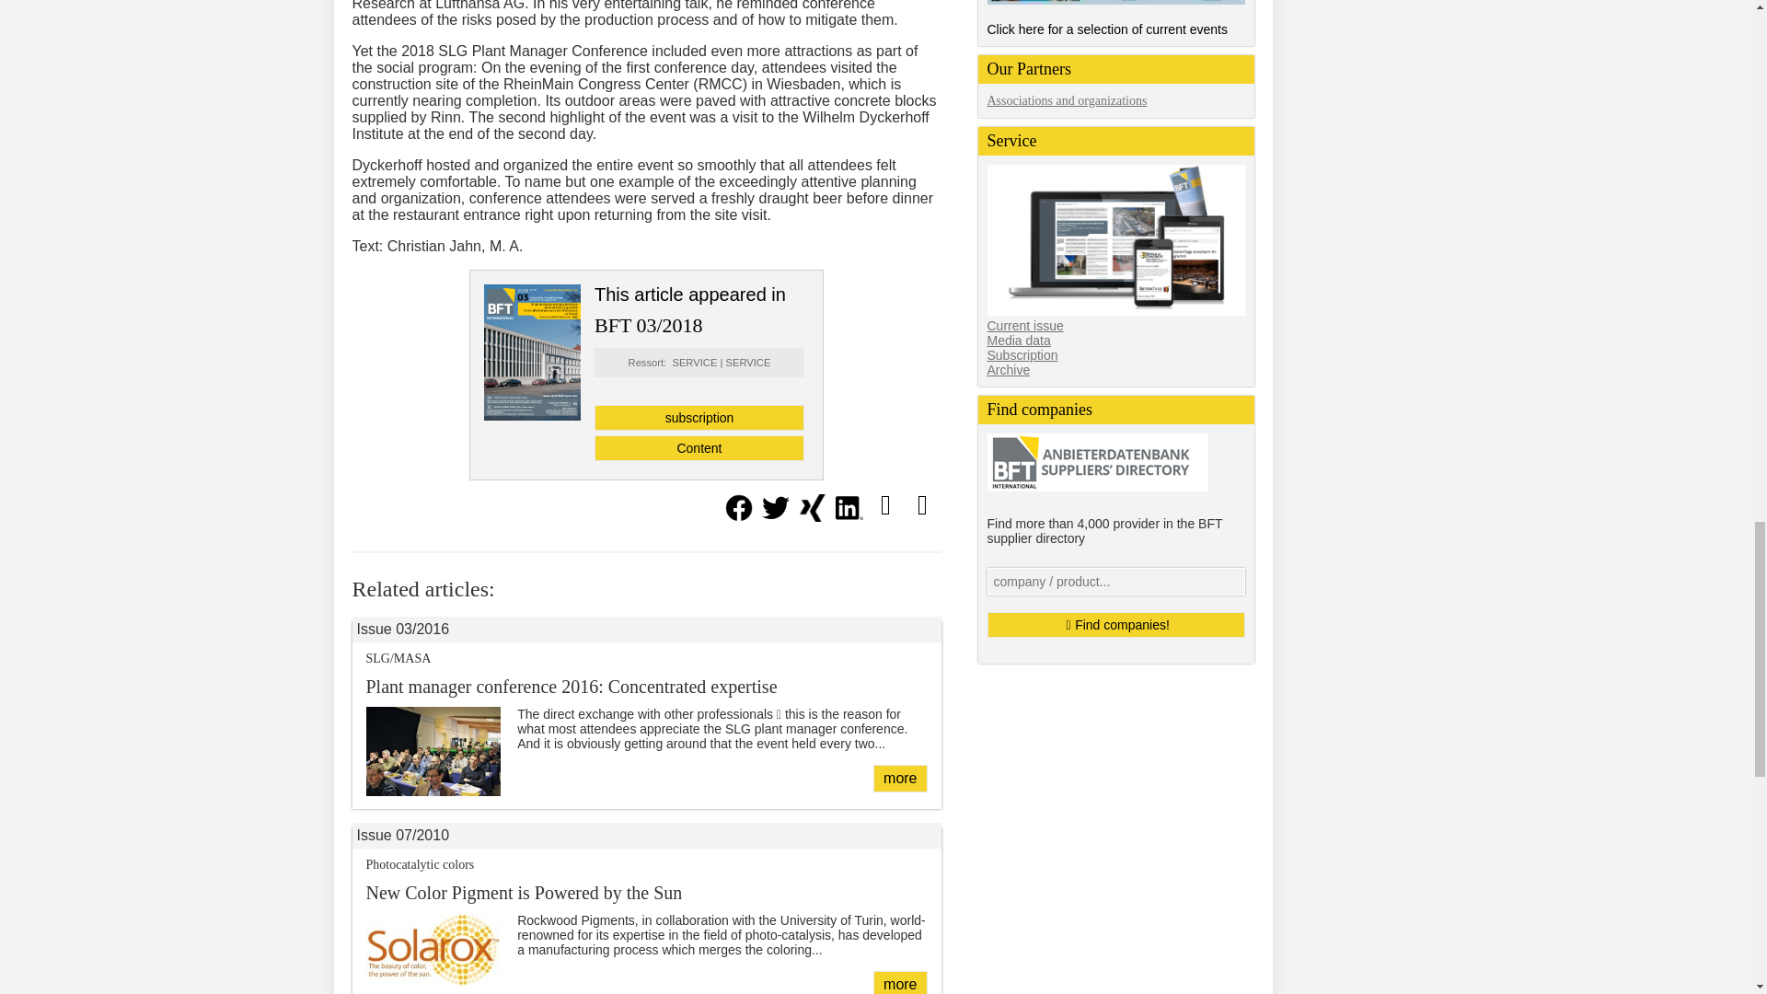 The width and height of the screenshot is (1767, 994). I want to click on subscription, so click(699, 417).